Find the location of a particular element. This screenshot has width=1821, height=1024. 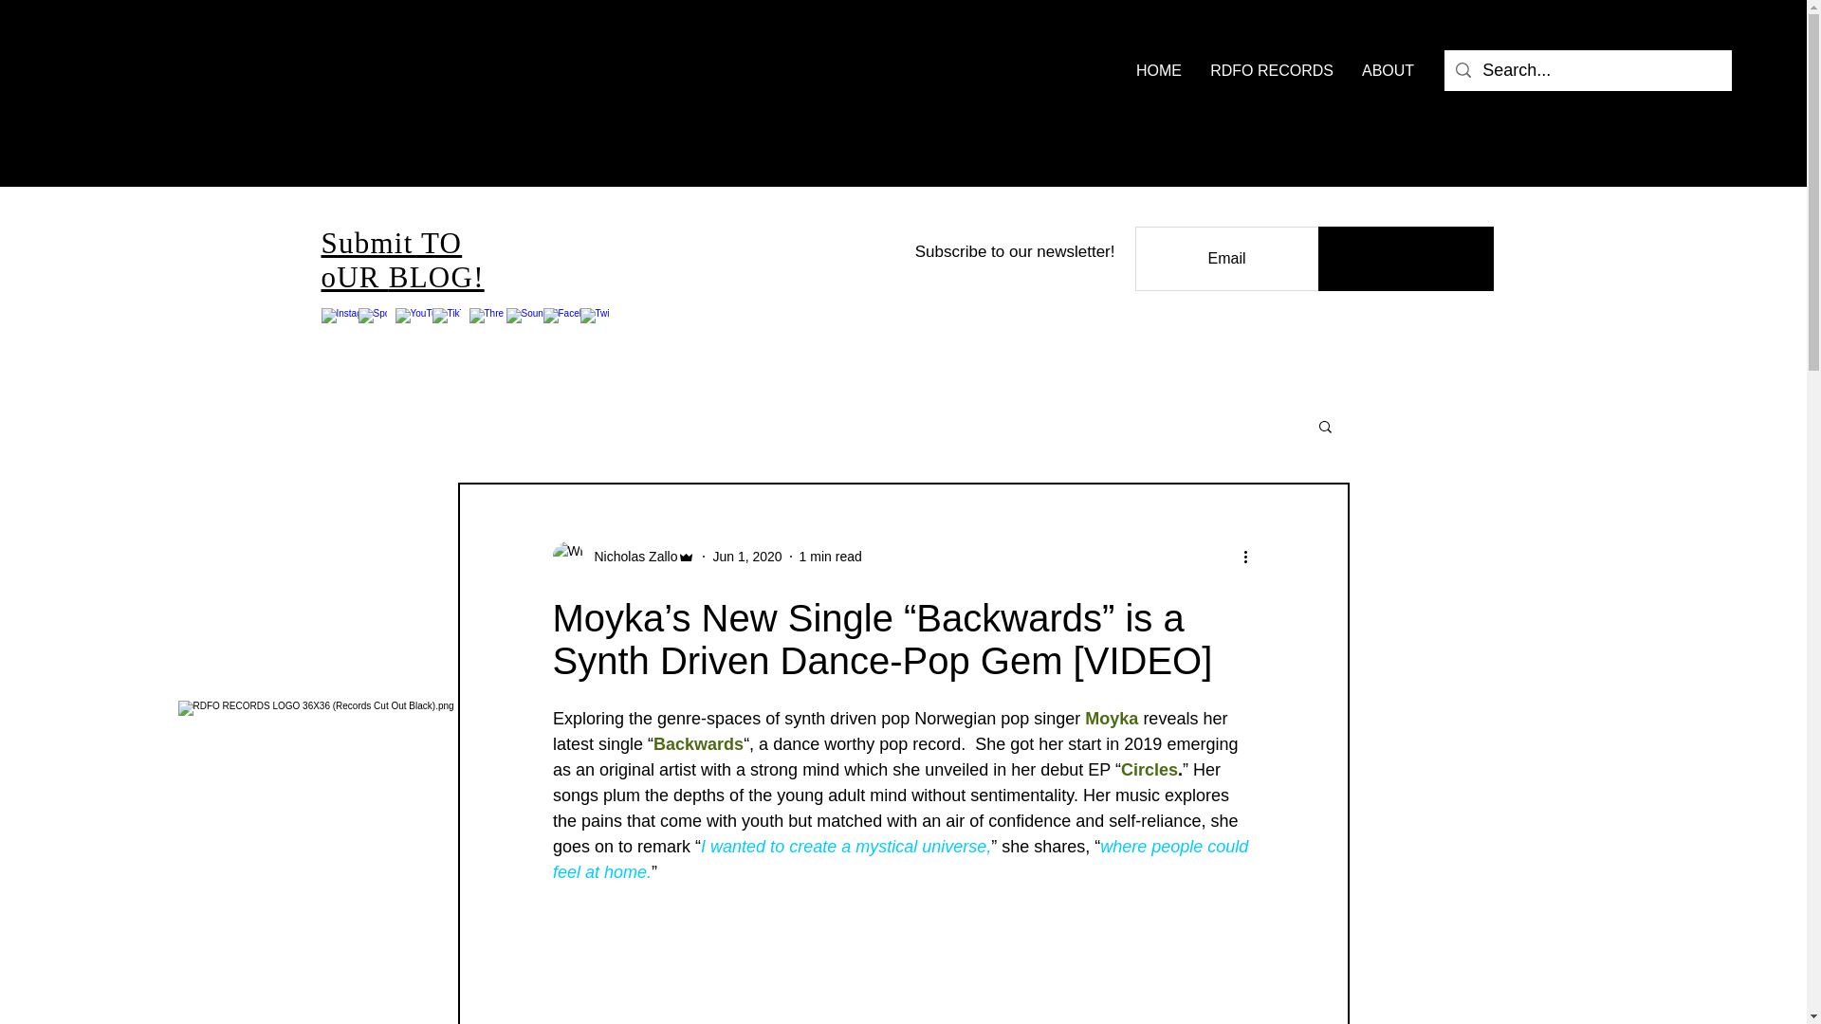

1 min read is located at coordinates (830, 556).